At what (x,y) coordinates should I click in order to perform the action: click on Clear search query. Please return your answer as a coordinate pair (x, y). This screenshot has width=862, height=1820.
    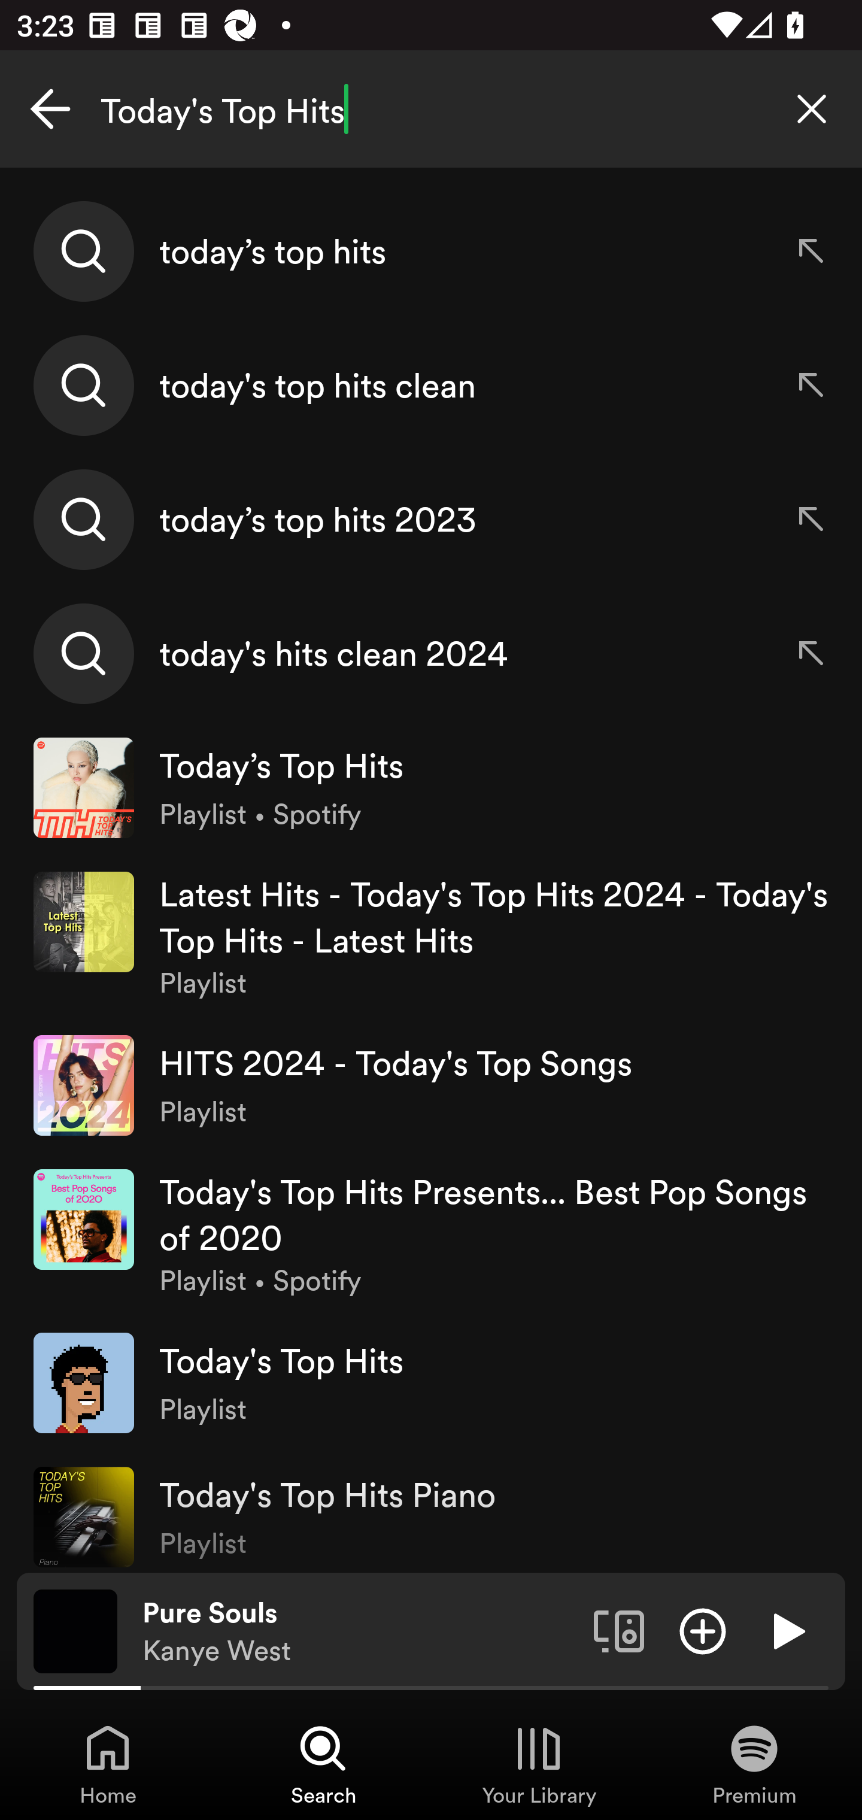
    Looking at the image, I should click on (812, 109).